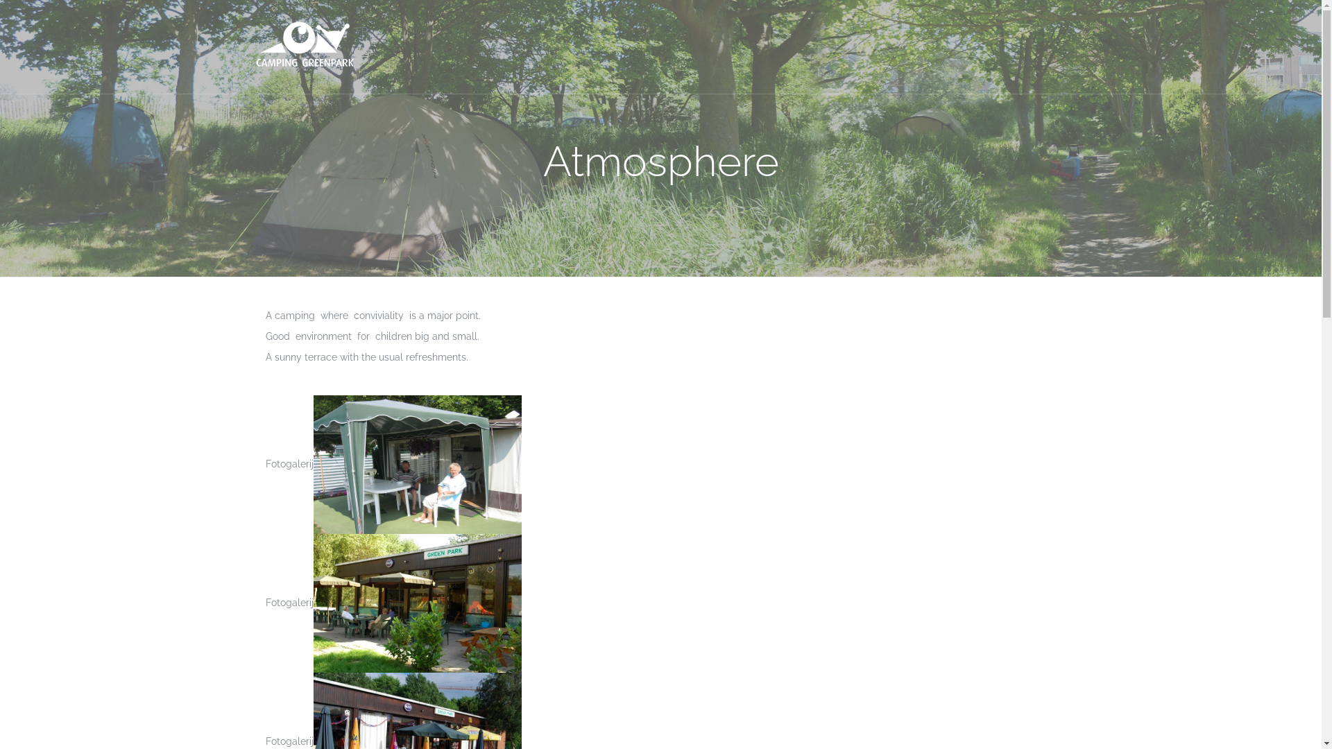 Image resolution: width=1332 pixels, height=749 pixels. I want to click on EN, so click(362, 52).